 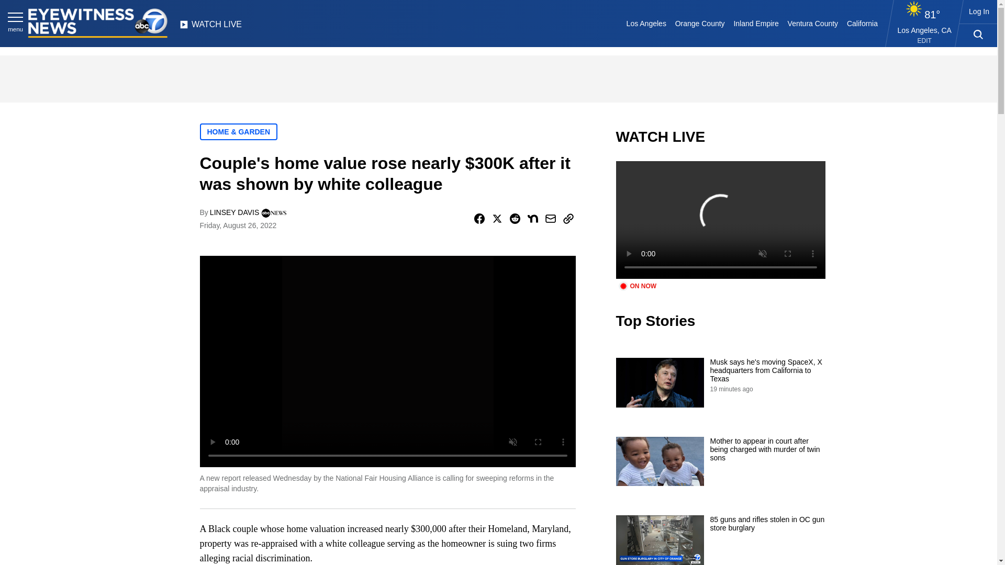 I want to click on Inland Empire, so click(x=756, y=23).